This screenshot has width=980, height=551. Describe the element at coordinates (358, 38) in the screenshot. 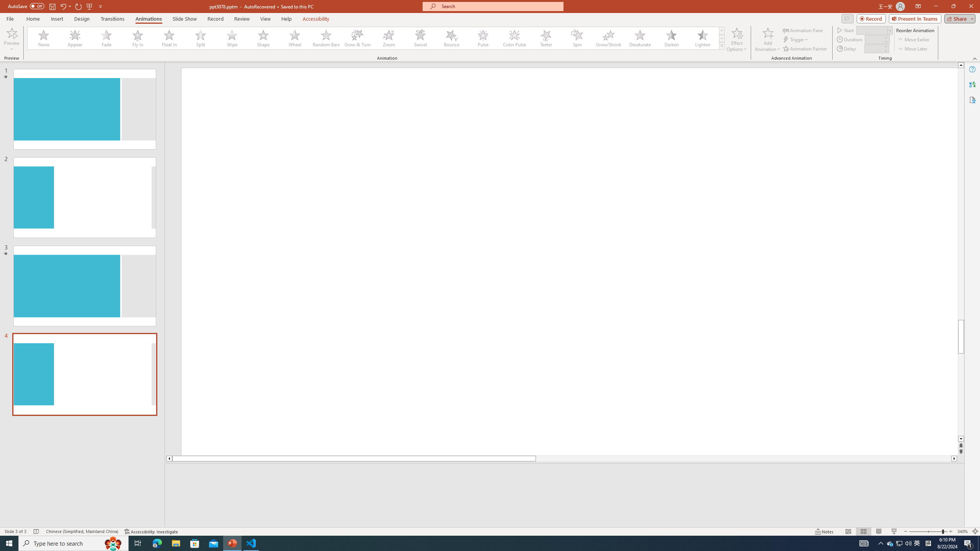

I see `Grow & Turn` at that location.